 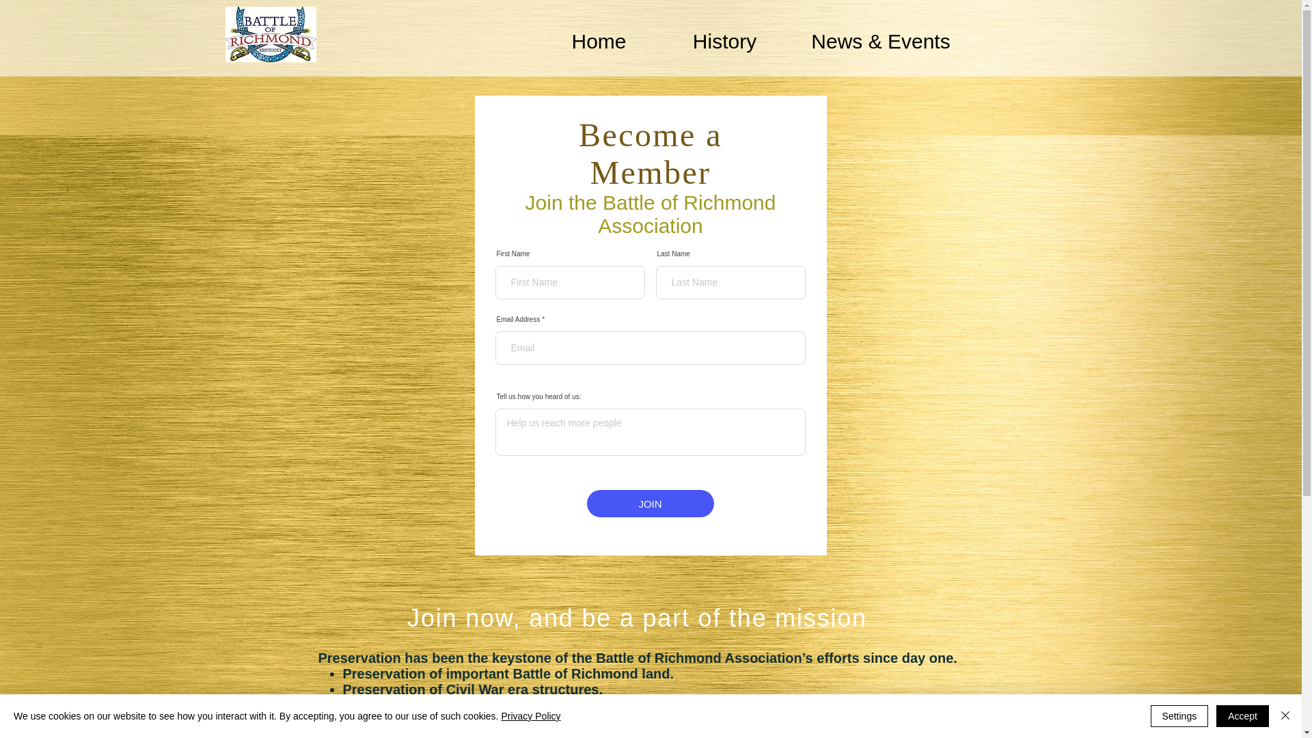 What do you see at coordinates (724, 41) in the screenshot?
I see `History` at bounding box center [724, 41].